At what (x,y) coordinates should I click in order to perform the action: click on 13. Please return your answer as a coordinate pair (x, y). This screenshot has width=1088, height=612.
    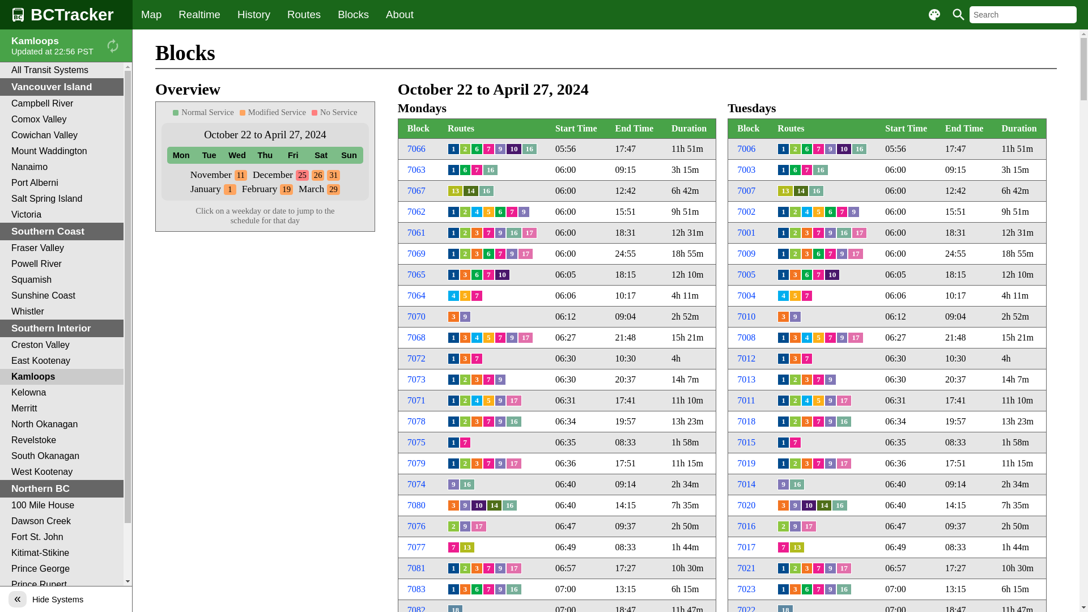
    Looking at the image, I should click on (456, 191).